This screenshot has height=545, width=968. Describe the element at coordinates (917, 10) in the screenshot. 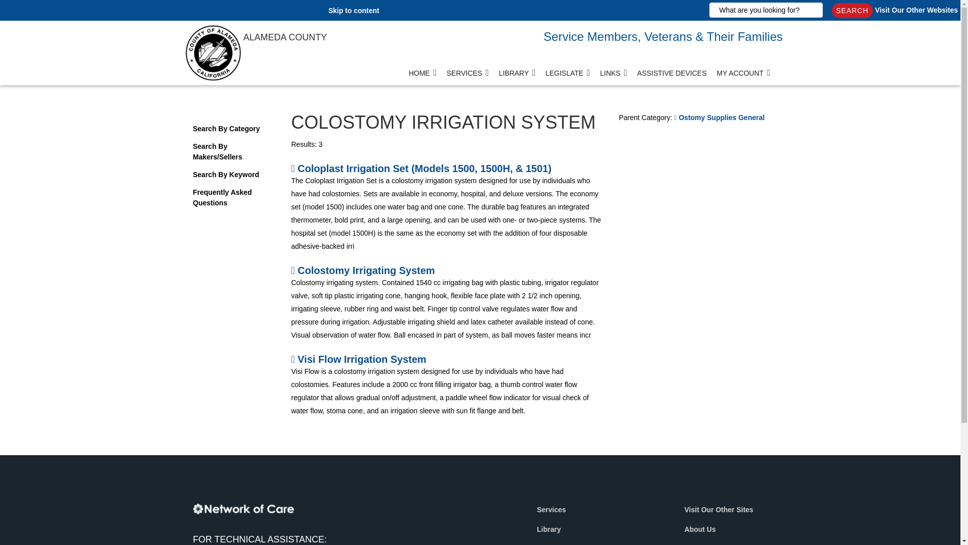

I see `Visit Our Other Websites` at that location.